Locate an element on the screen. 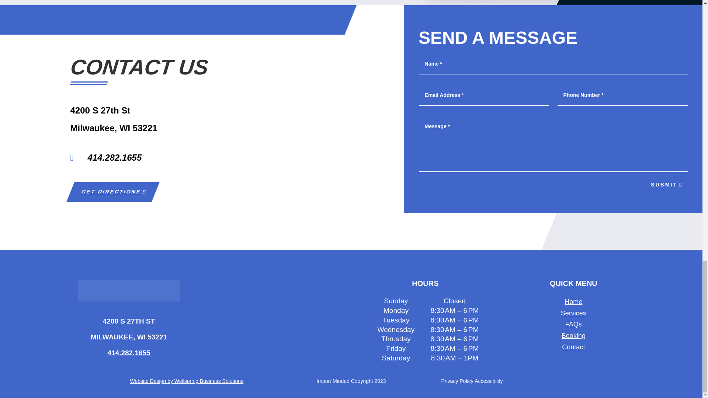 The height and width of the screenshot is (398, 708). import-logo 1 is located at coordinates (129, 290).